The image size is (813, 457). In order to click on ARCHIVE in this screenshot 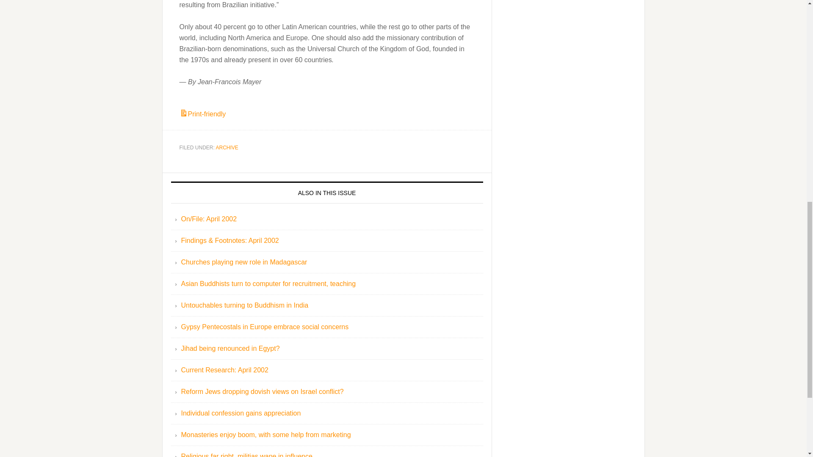, I will do `click(227, 148)`.